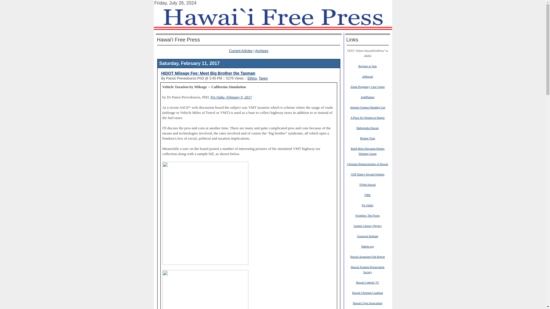 The height and width of the screenshot is (309, 550). What do you see at coordinates (368, 246) in the screenshot?
I see `Habele.org` at bounding box center [368, 246].